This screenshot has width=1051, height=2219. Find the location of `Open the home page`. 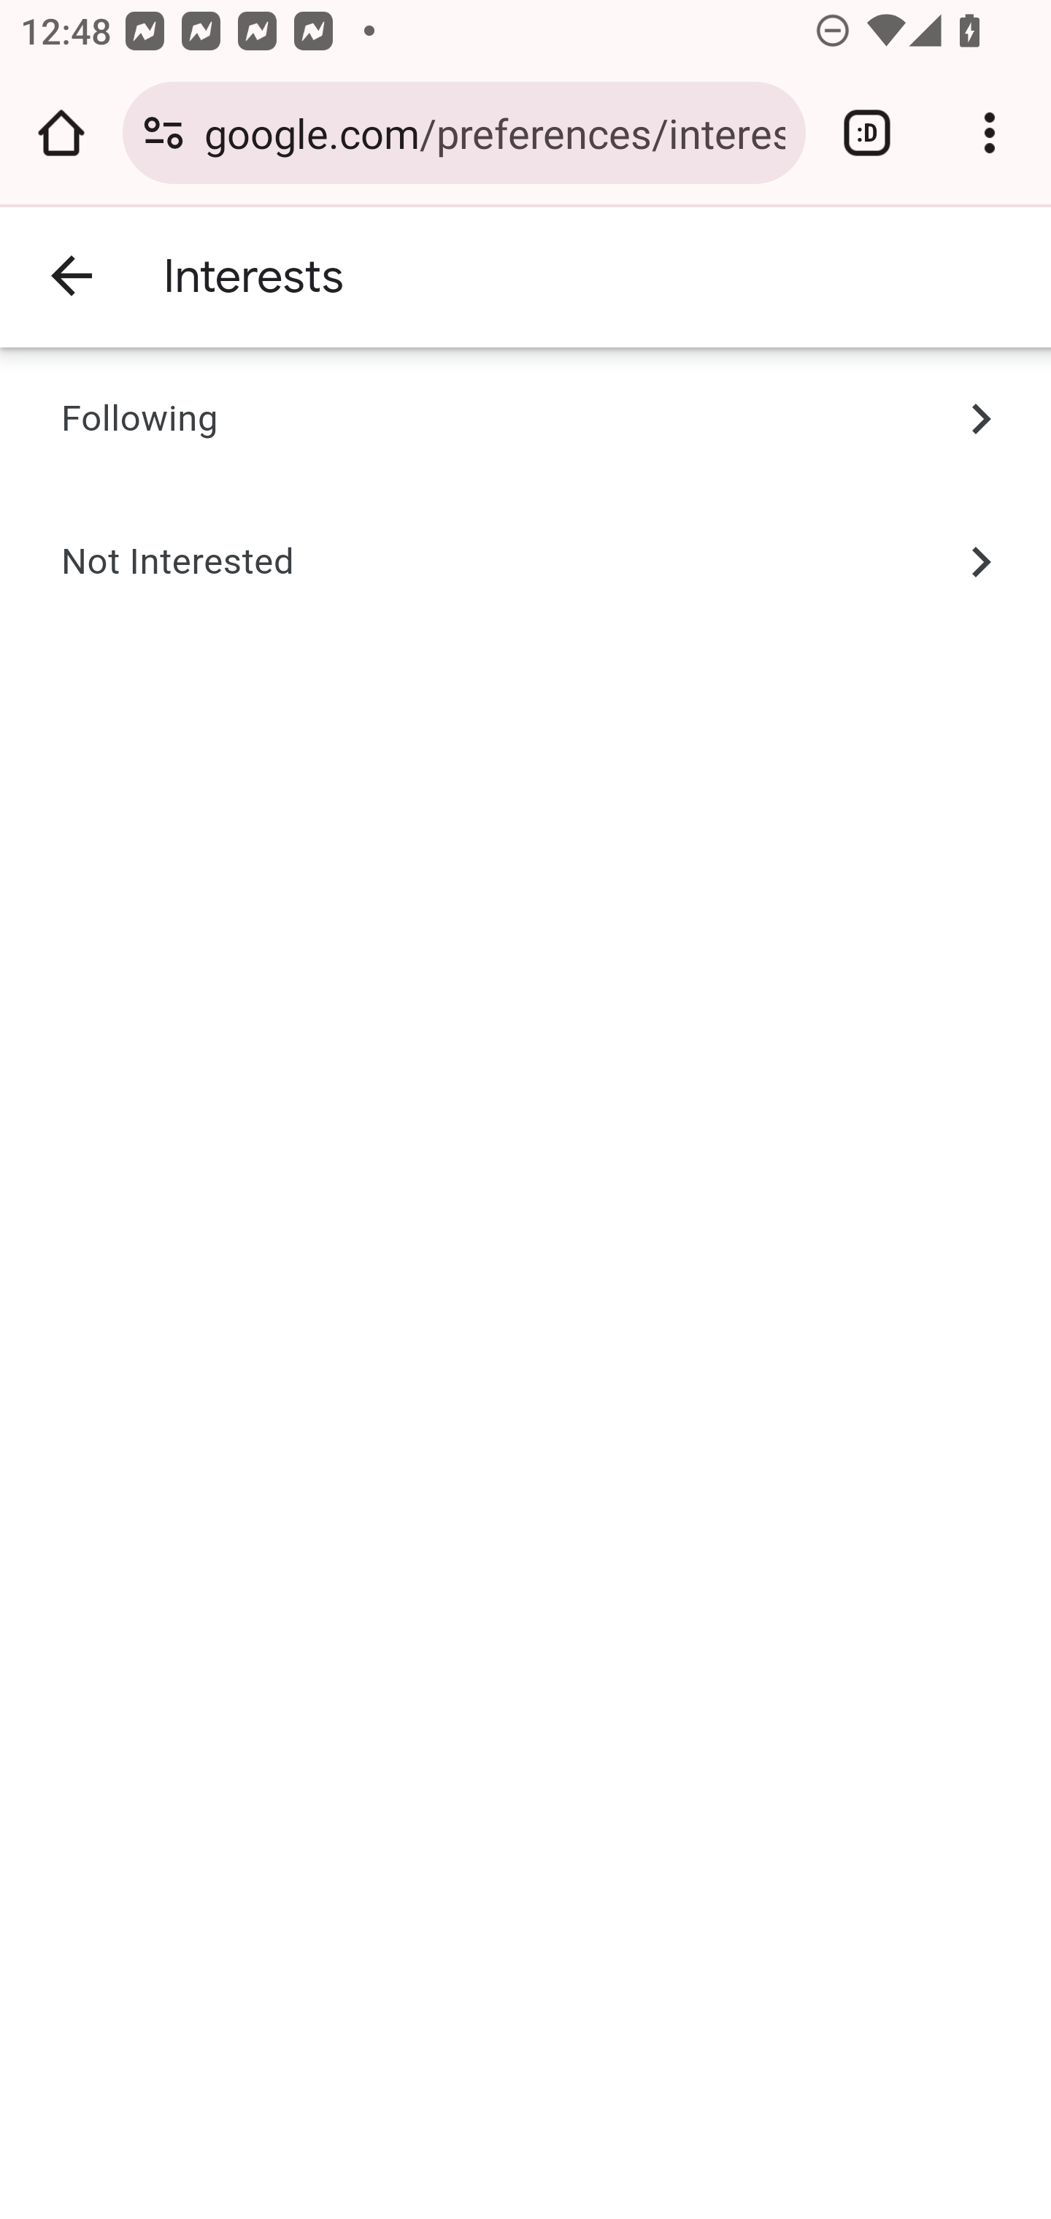

Open the home page is located at coordinates (61, 133).